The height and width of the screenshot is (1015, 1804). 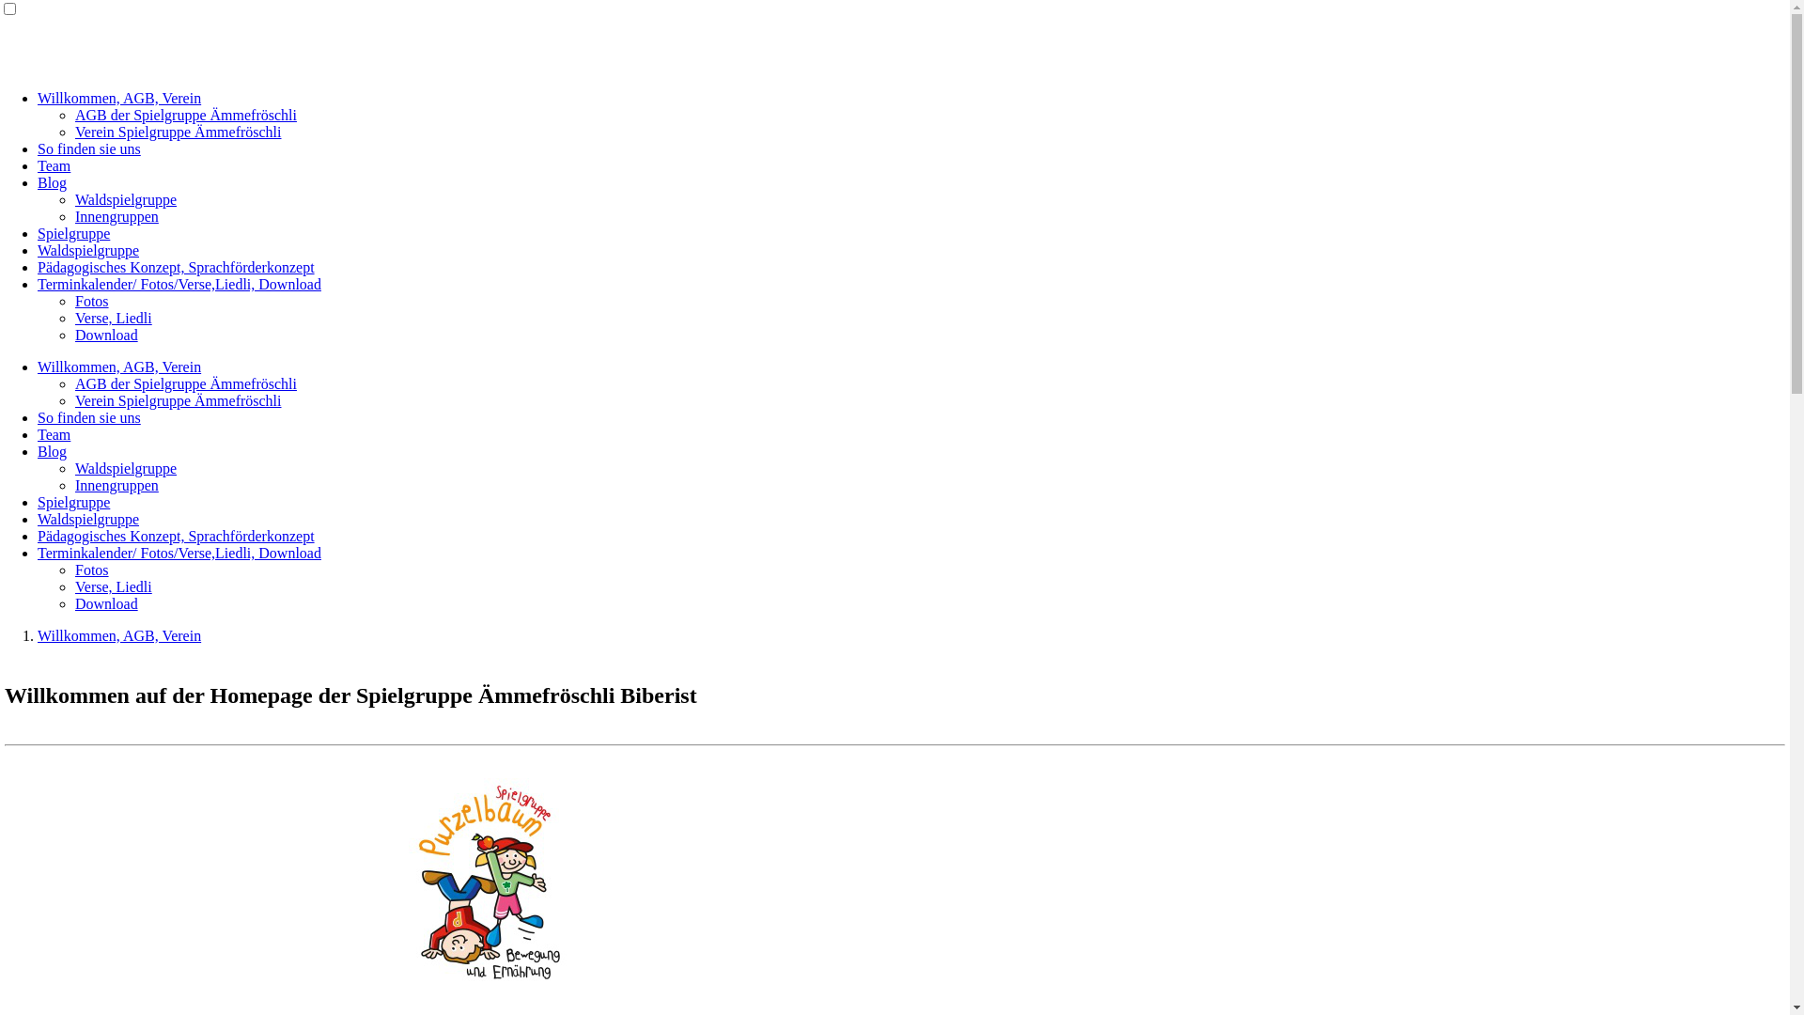 What do you see at coordinates (73, 502) in the screenshot?
I see `Spielgruppe` at bounding box center [73, 502].